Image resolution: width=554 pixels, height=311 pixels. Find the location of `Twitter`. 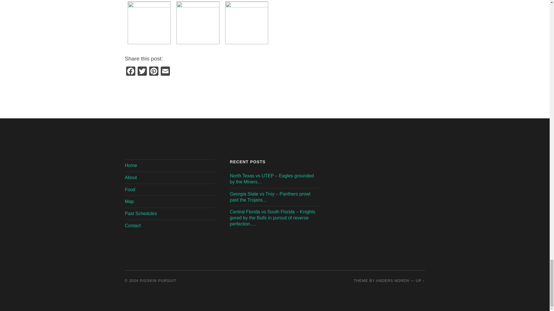

Twitter is located at coordinates (142, 72).